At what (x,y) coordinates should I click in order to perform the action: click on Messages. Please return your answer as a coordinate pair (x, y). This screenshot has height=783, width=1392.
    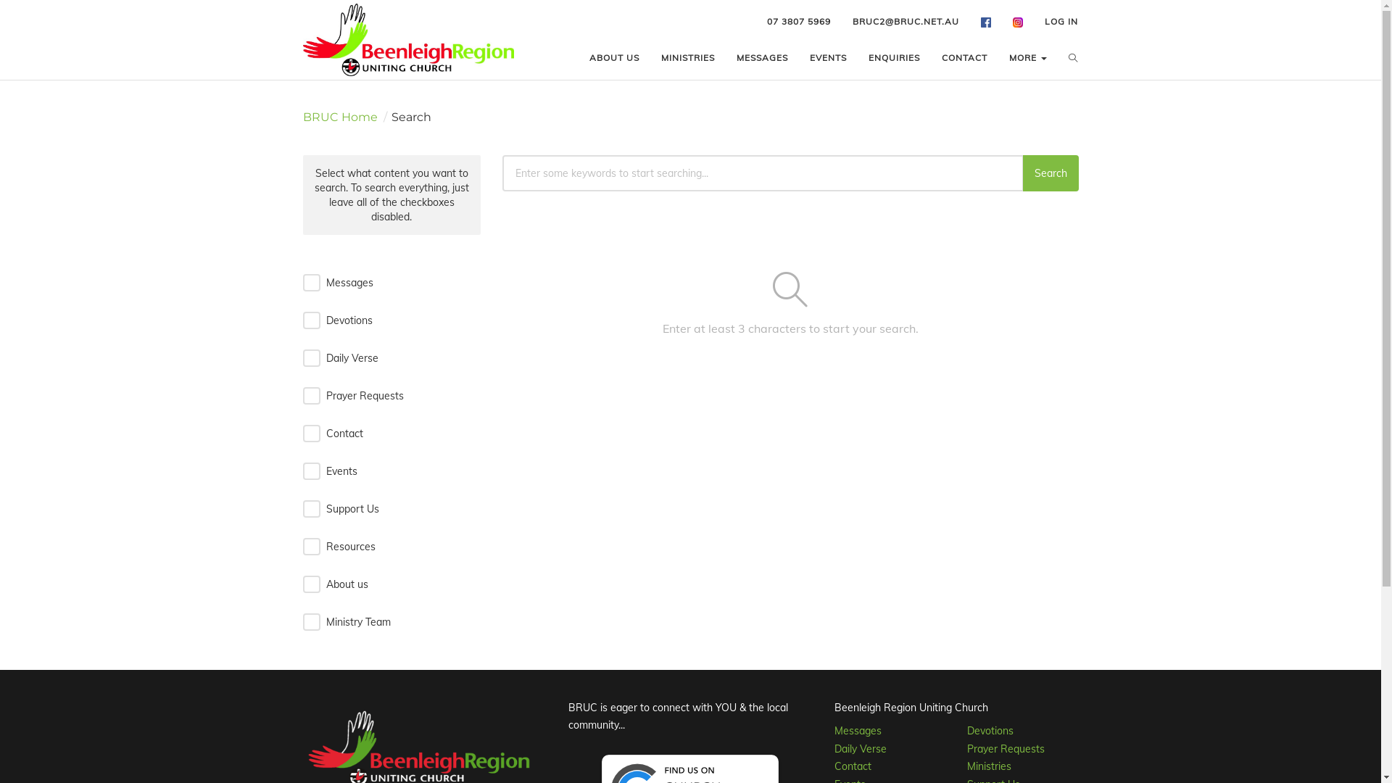
    Looking at the image, I should click on (858, 731).